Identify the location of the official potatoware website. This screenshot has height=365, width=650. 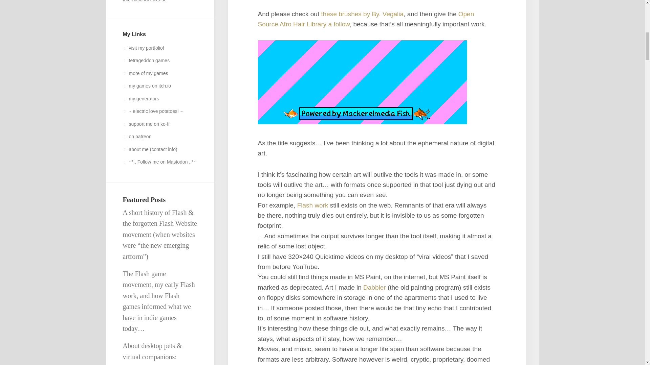
(152, 111).